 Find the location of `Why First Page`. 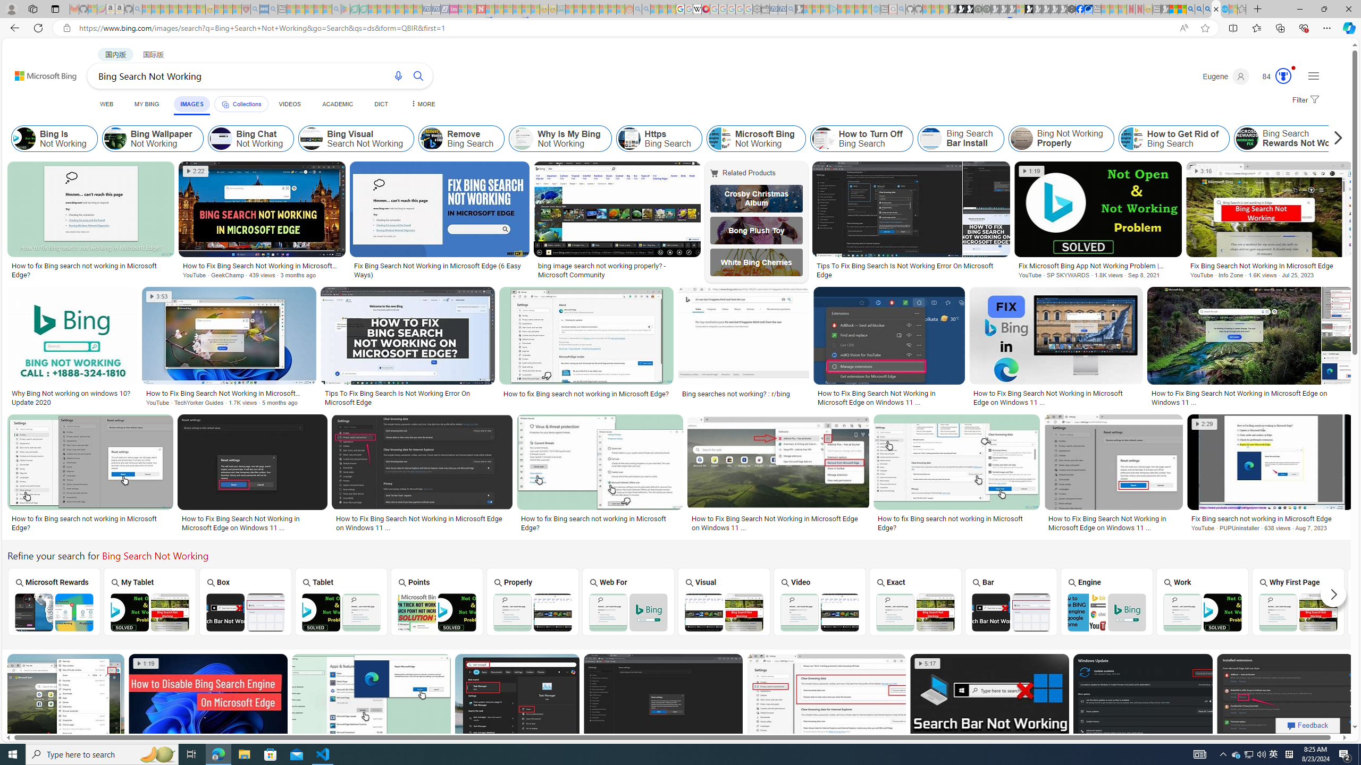

Why First Page is located at coordinates (1298, 601).